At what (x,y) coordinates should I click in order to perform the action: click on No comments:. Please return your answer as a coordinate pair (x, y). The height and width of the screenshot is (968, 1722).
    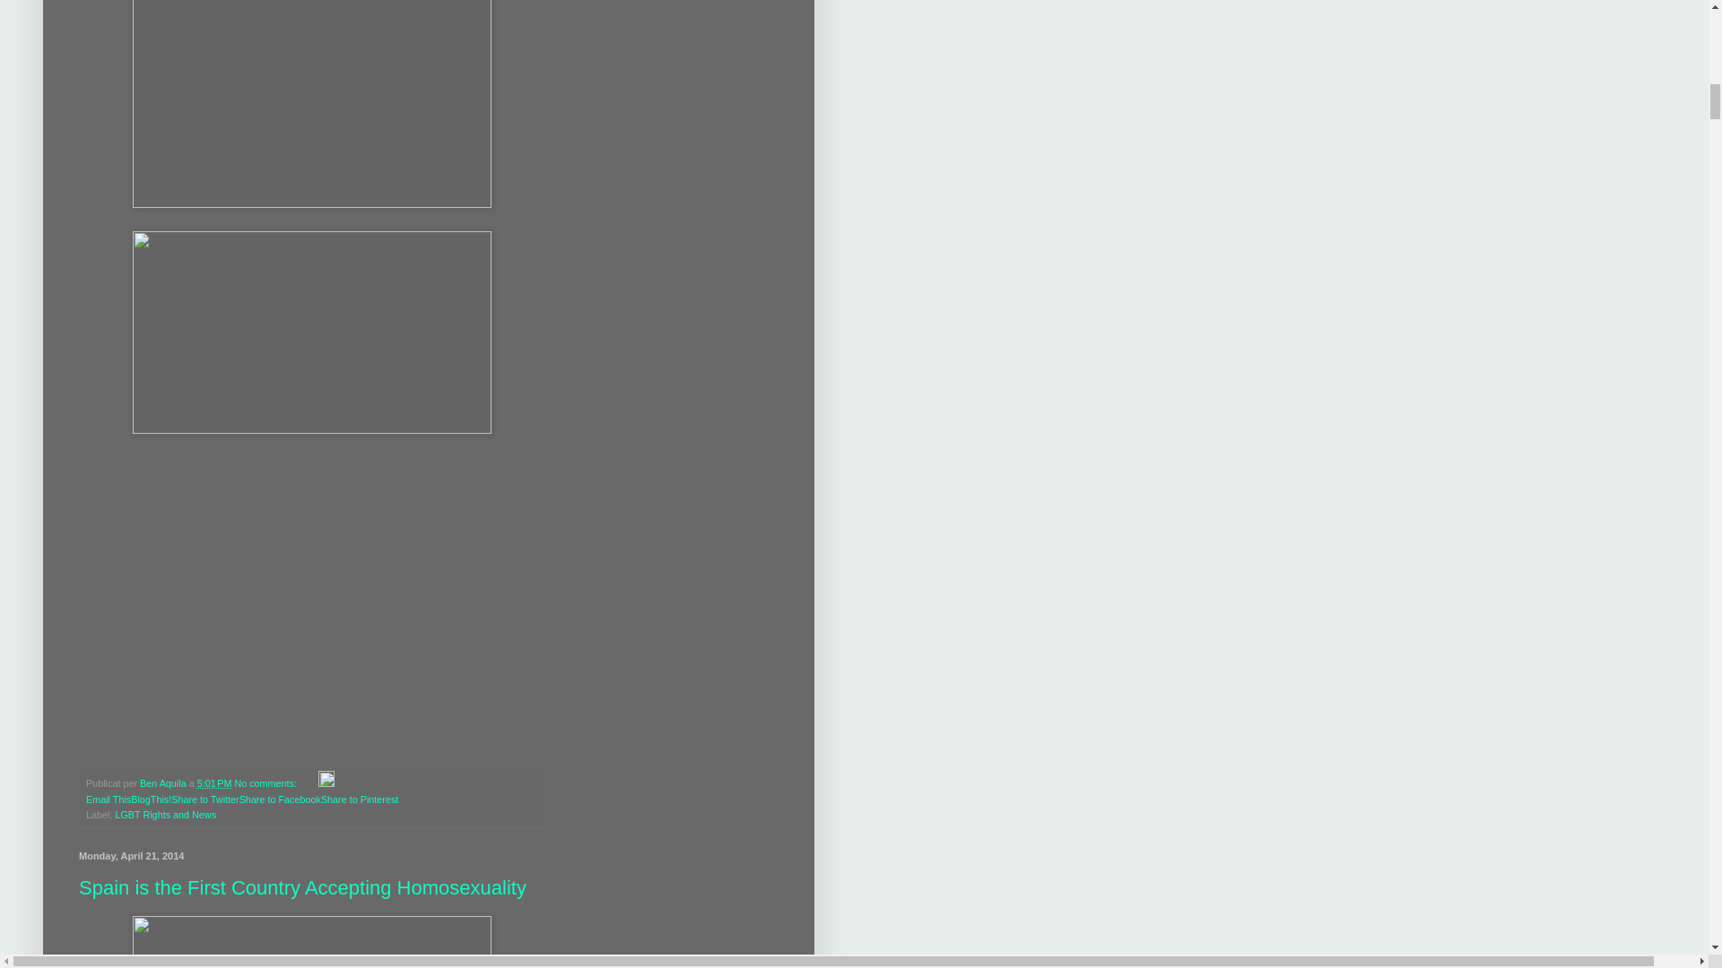
    Looking at the image, I should click on (267, 783).